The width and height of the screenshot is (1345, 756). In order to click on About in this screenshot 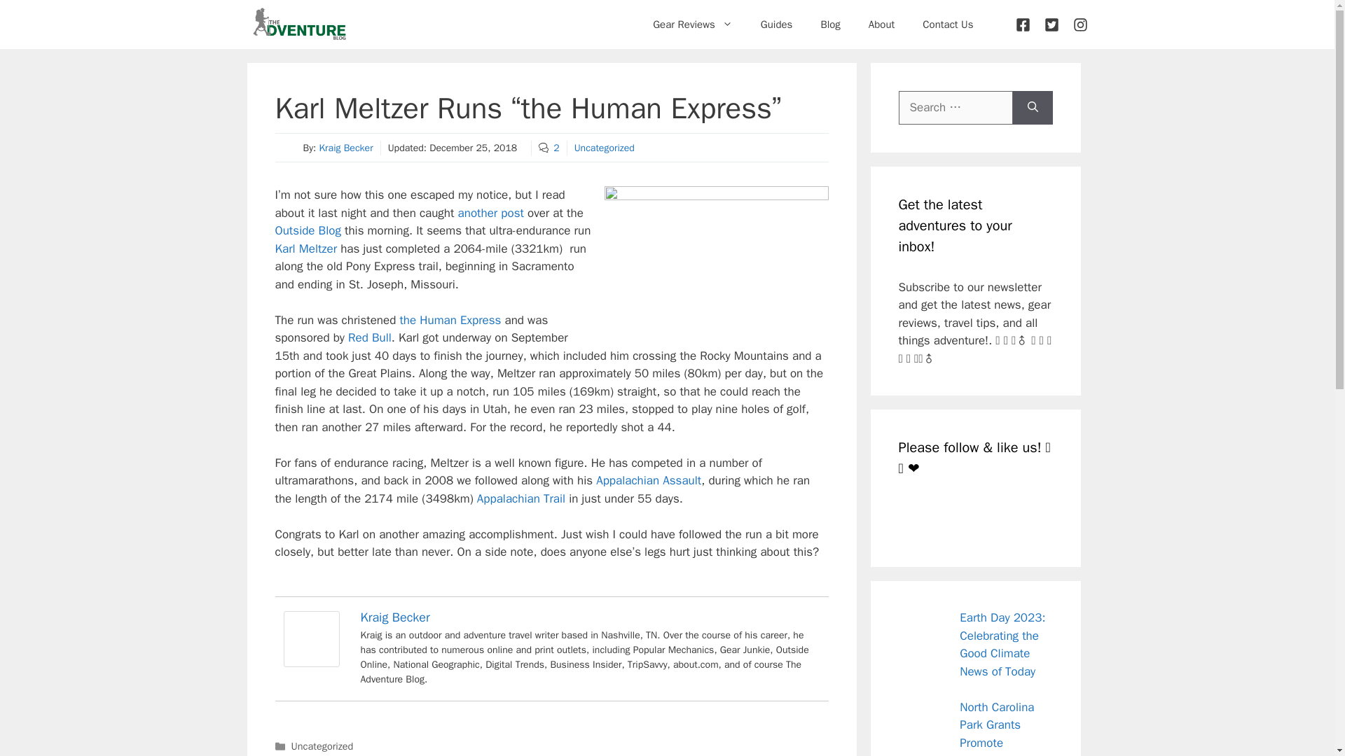, I will do `click(881, 24)`.